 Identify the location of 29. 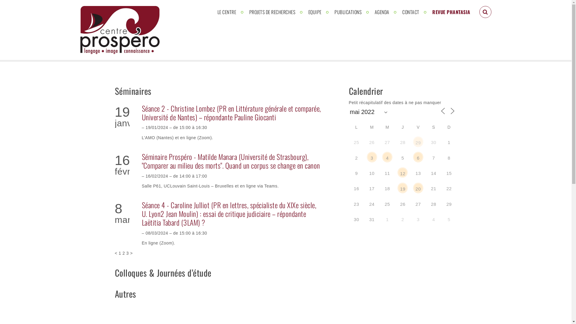
(418, 142).